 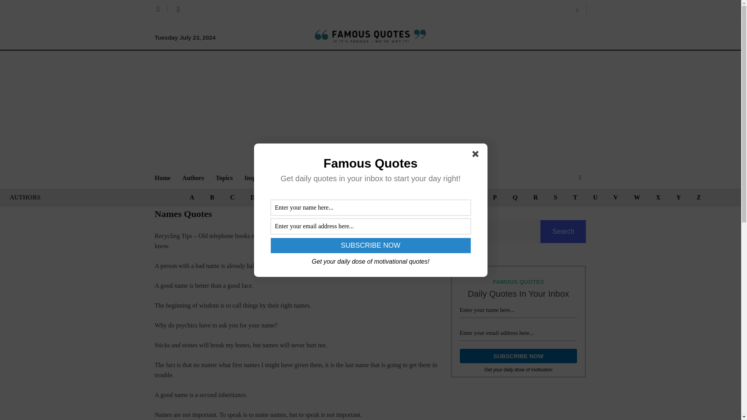 I want to click on Topics, so click(x=230, y=177).